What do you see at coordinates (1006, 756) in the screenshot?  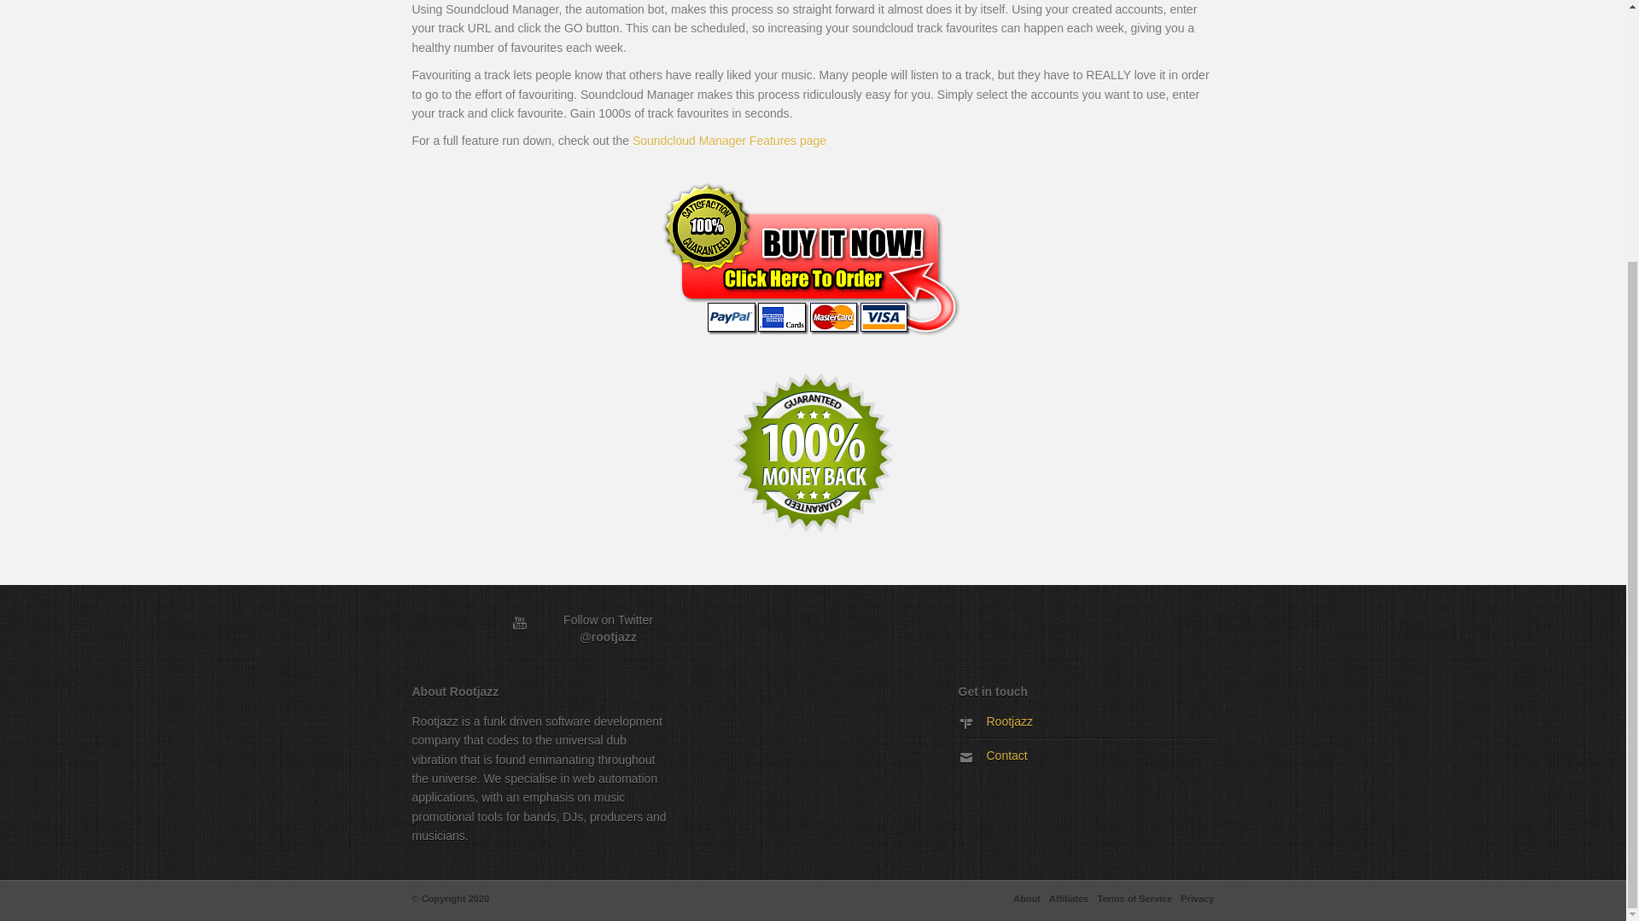 I see `Contact` at bounding box center [1006, 756].